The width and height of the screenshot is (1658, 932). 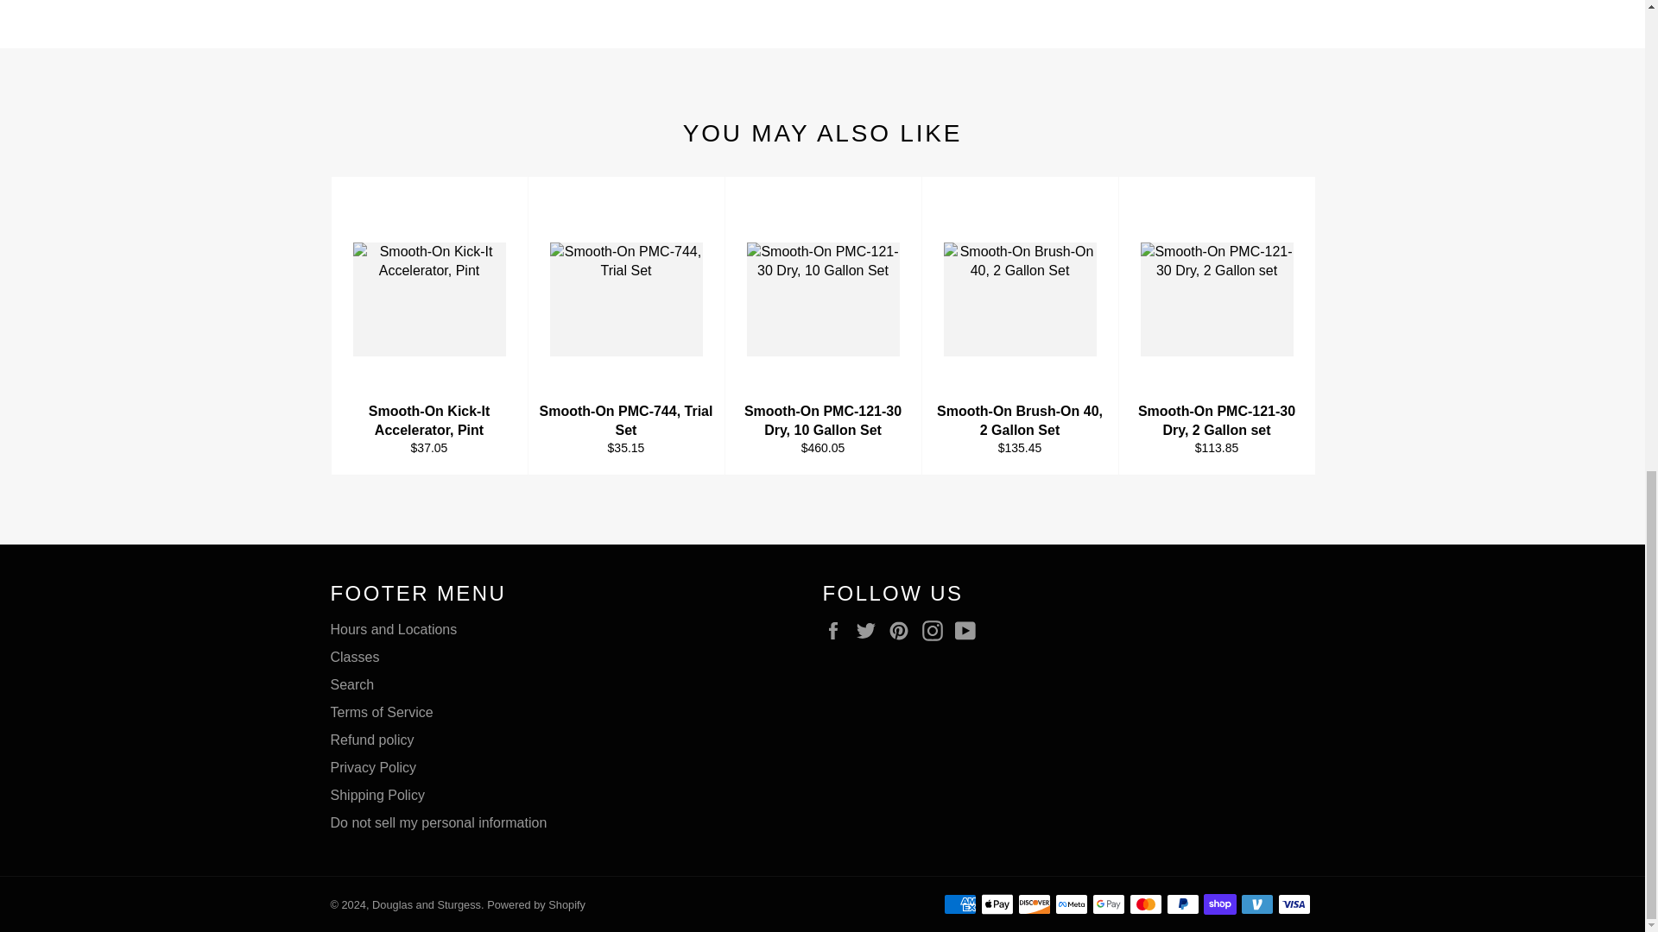 I want to click on Douglas and Sturgess on Instagram, so click(x=936, y=631).